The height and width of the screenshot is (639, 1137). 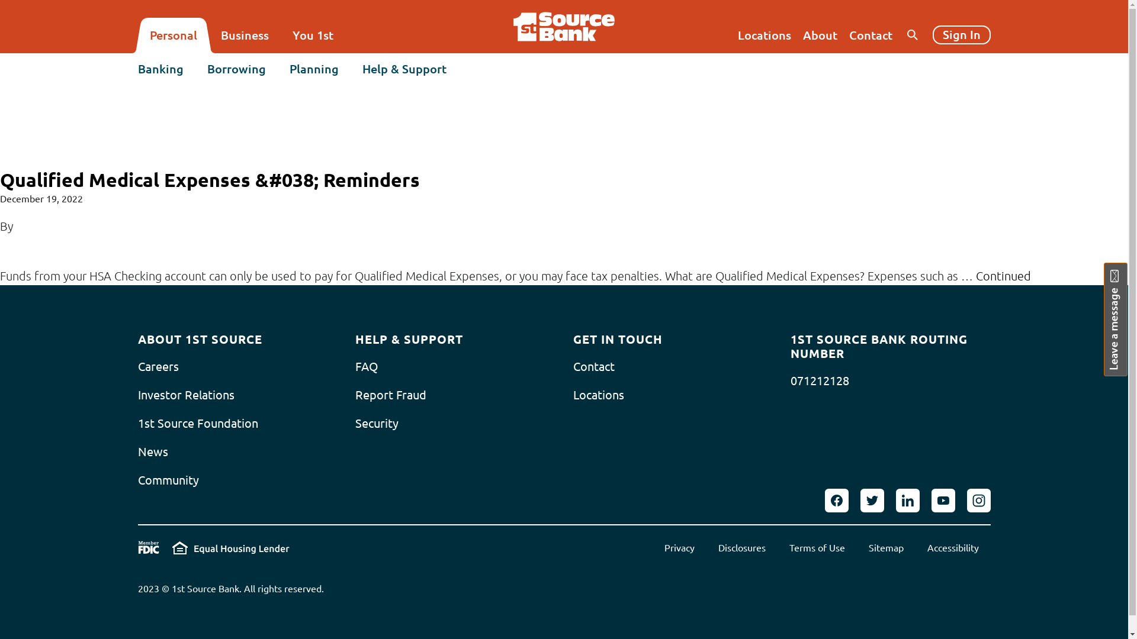 What do you see at coordinates (404, 69) in the screenshot?
I see `Help & Support` at bounding box center [404, 69].